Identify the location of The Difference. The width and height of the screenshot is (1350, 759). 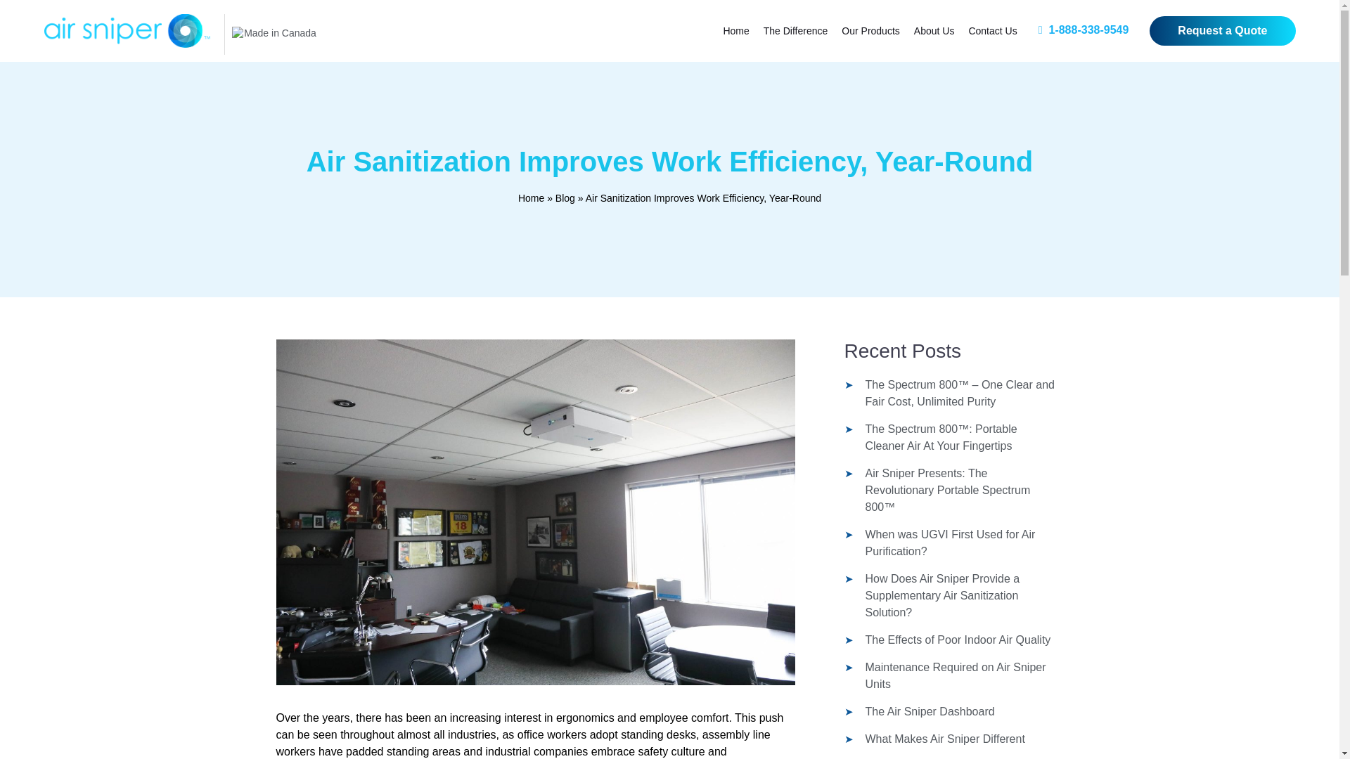
(796, 30).